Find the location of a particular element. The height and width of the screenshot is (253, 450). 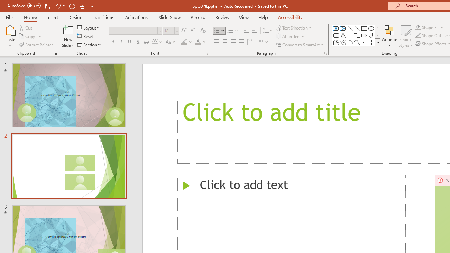

Line Arrow is located at coordinates (357, 28).